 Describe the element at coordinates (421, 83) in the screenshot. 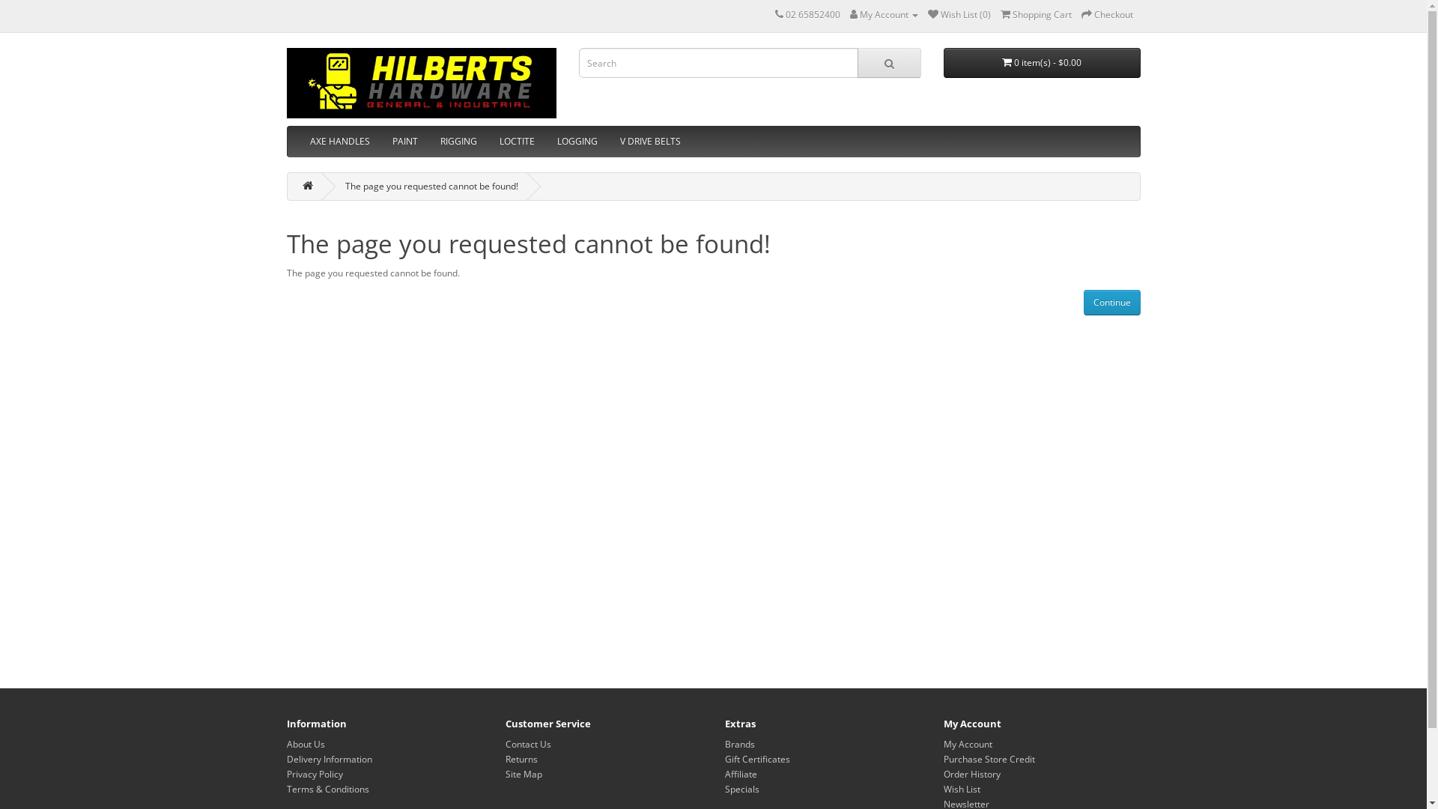

I see `HILBERTS` at that location.